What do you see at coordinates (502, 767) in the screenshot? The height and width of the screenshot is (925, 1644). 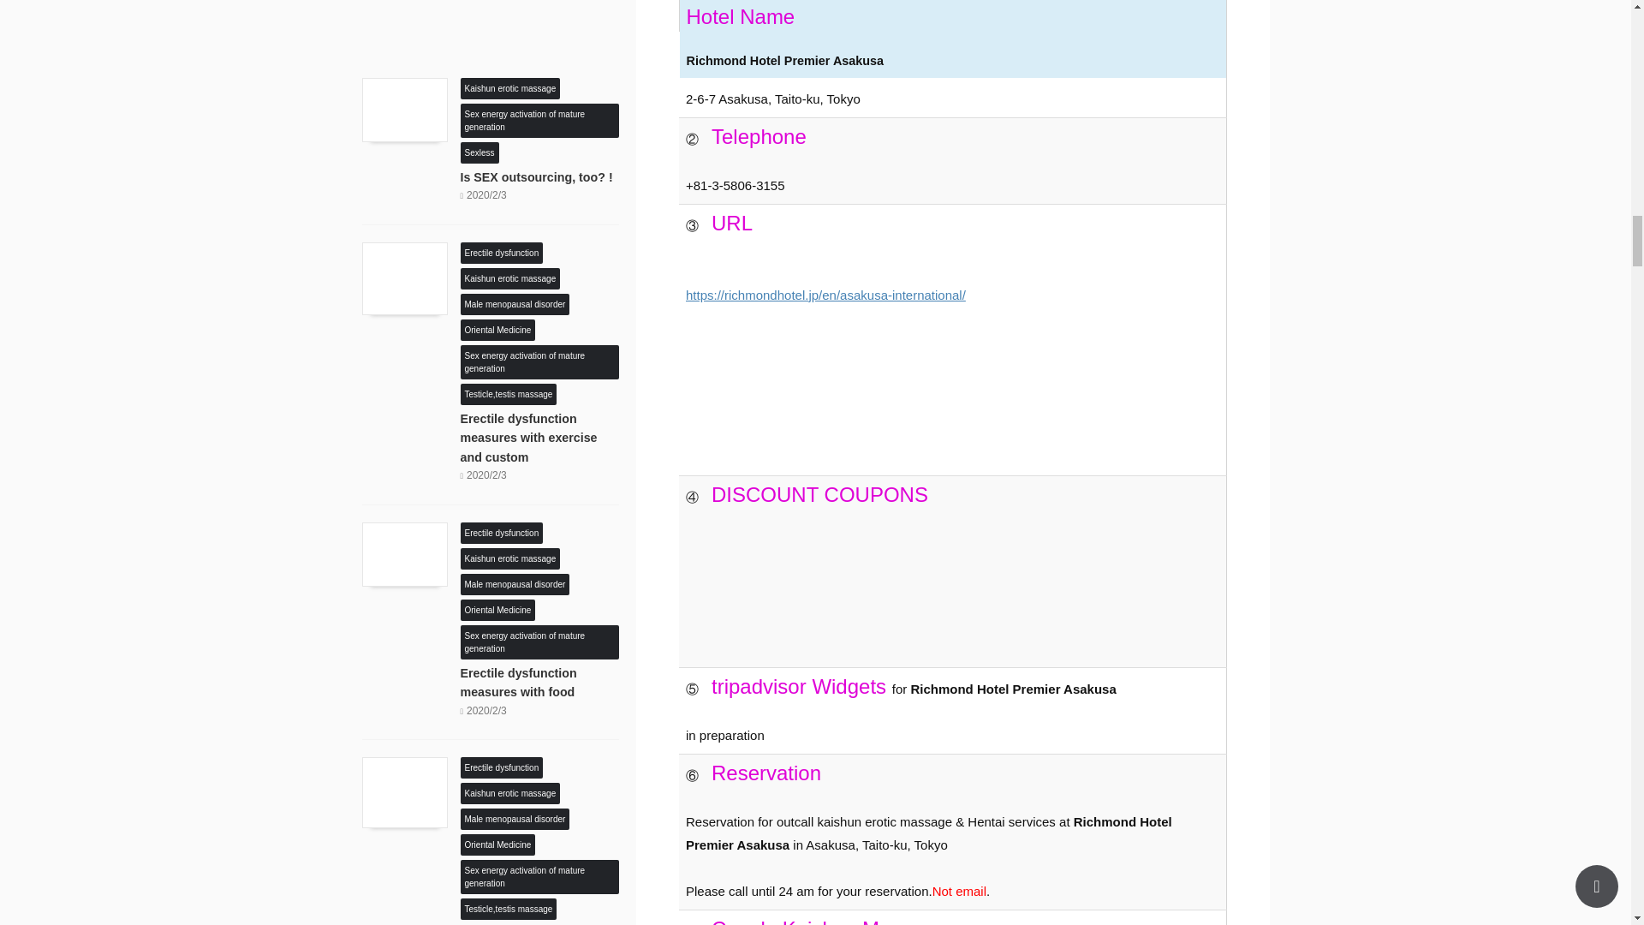 I see `View all posts in Erectile dysfunction` at bounding box center [502, 767].